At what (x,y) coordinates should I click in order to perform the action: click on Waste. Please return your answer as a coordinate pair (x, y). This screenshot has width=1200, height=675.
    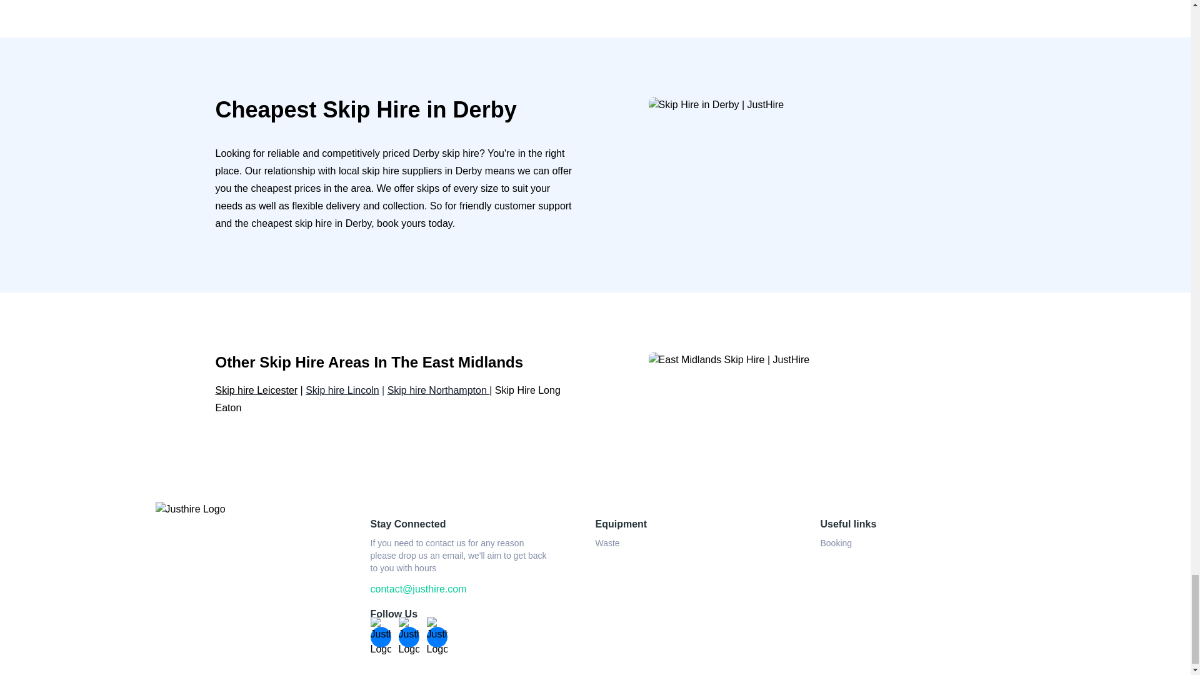
    Looking at the image, I should click on (607, 542).